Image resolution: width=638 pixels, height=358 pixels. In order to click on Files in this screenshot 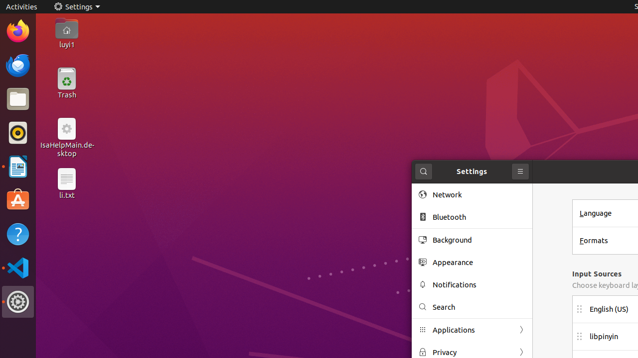, I will do `click(18, 99)`.